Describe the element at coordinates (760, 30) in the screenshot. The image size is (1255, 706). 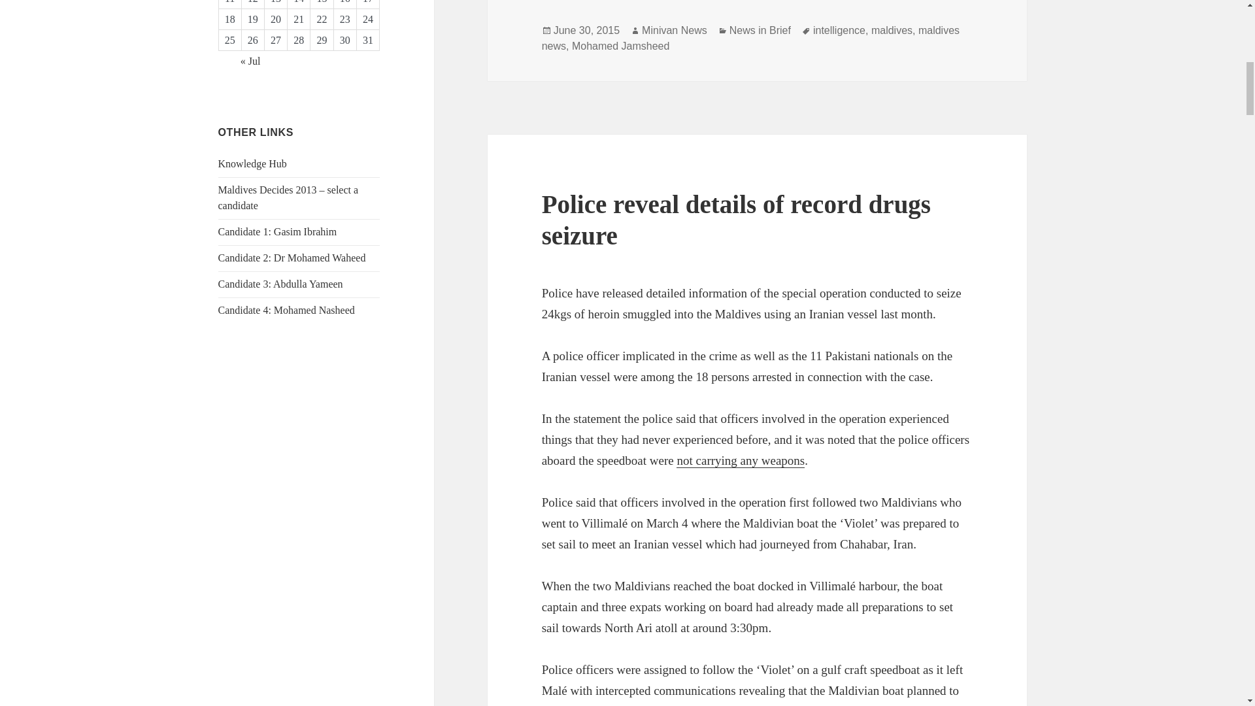
I see `News in Brief` at that location.